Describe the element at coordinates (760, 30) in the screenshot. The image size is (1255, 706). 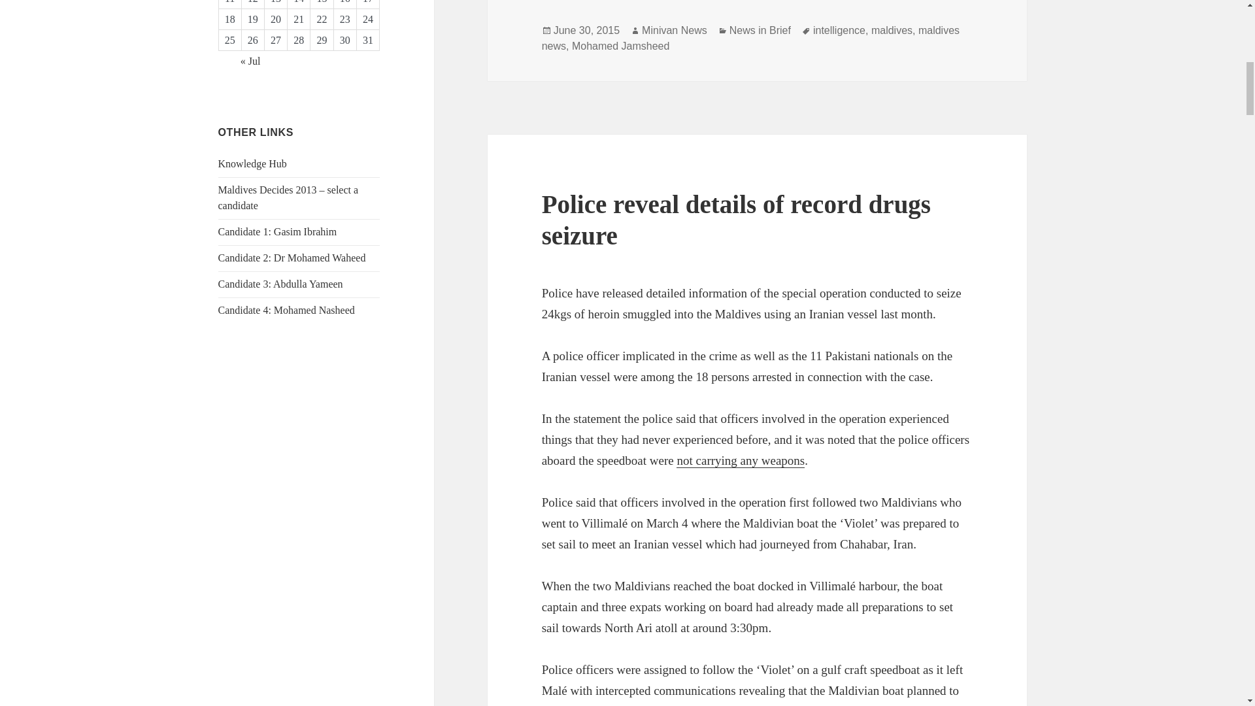
I see `News in Brief` at that location.